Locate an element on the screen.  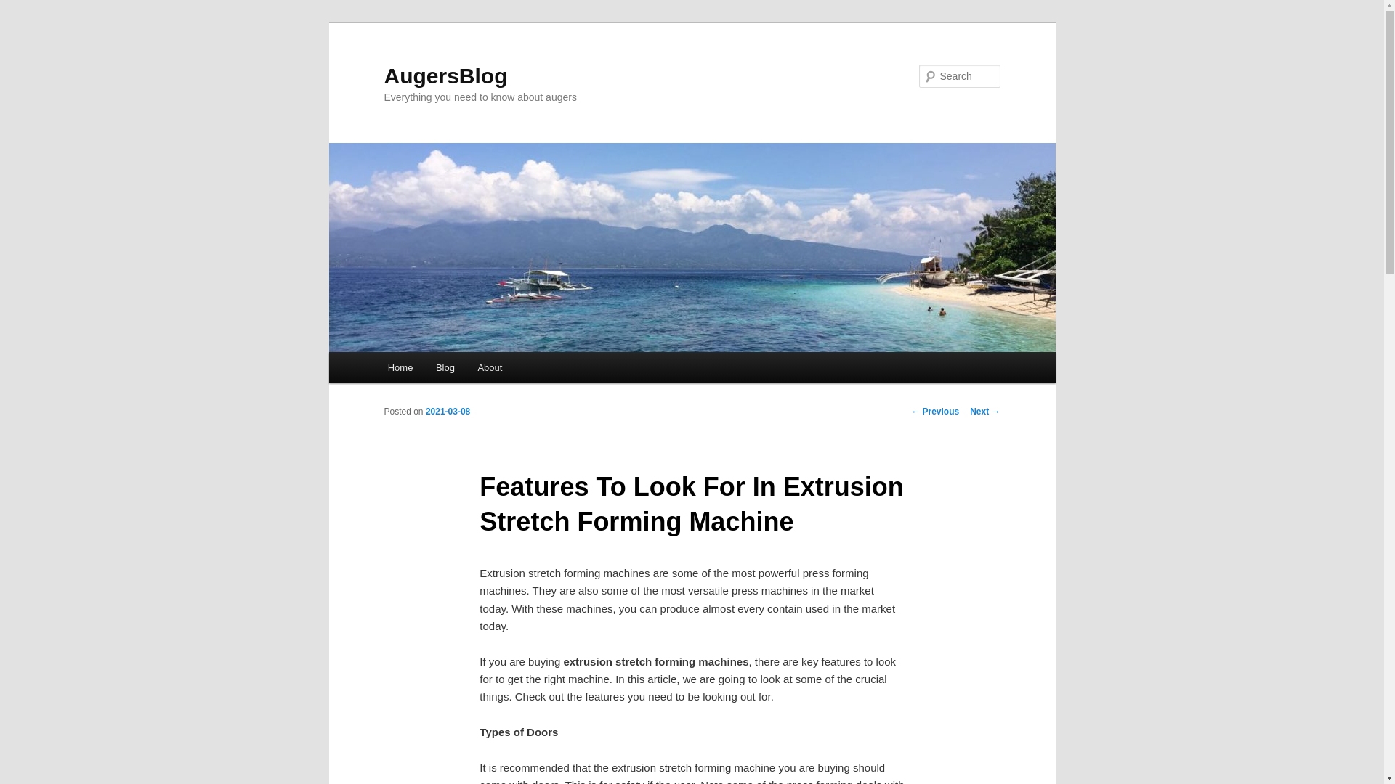
Search is located at coordinates (23, 8).